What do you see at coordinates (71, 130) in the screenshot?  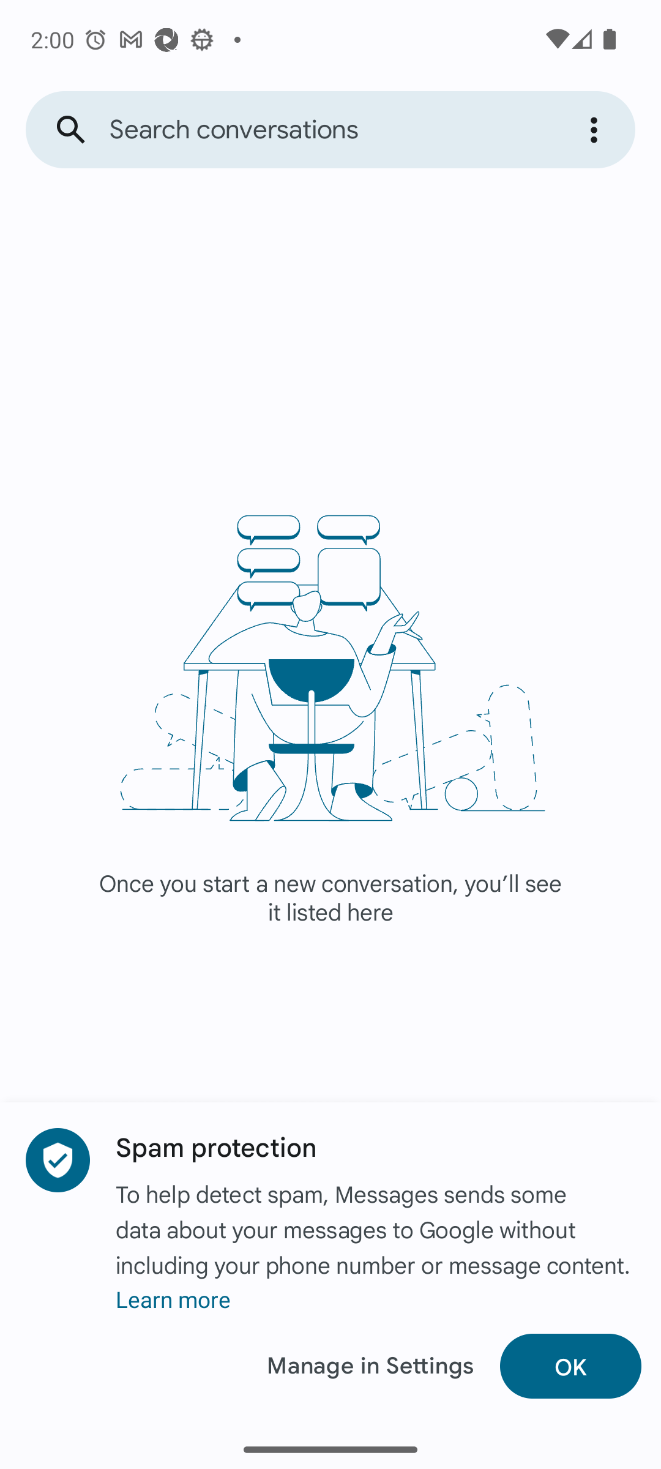 I see `Navigate up` at bounding box center [71, 130].